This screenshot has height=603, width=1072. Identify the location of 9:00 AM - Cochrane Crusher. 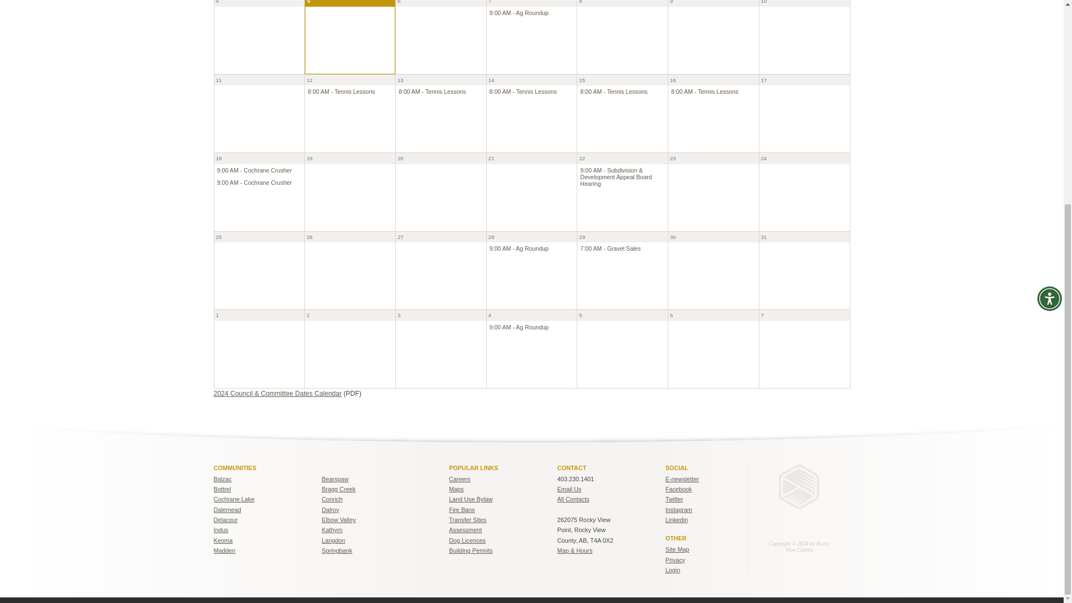
(253, 170).